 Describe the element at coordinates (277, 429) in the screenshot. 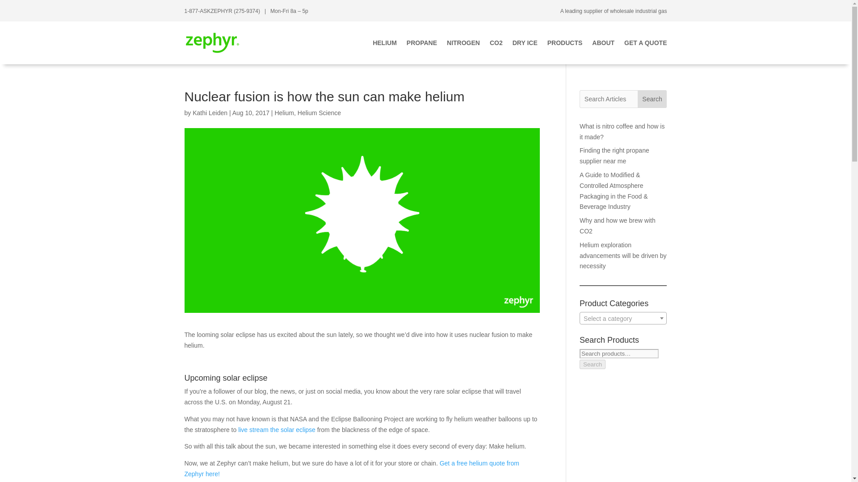

I see `live stream the solar eclipse` at that location.